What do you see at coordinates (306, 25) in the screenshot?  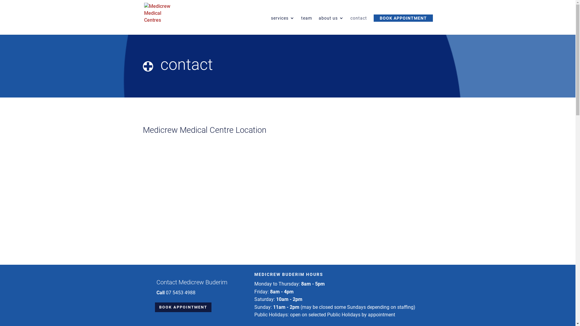 I see `team` at bounding box center [306, 25].